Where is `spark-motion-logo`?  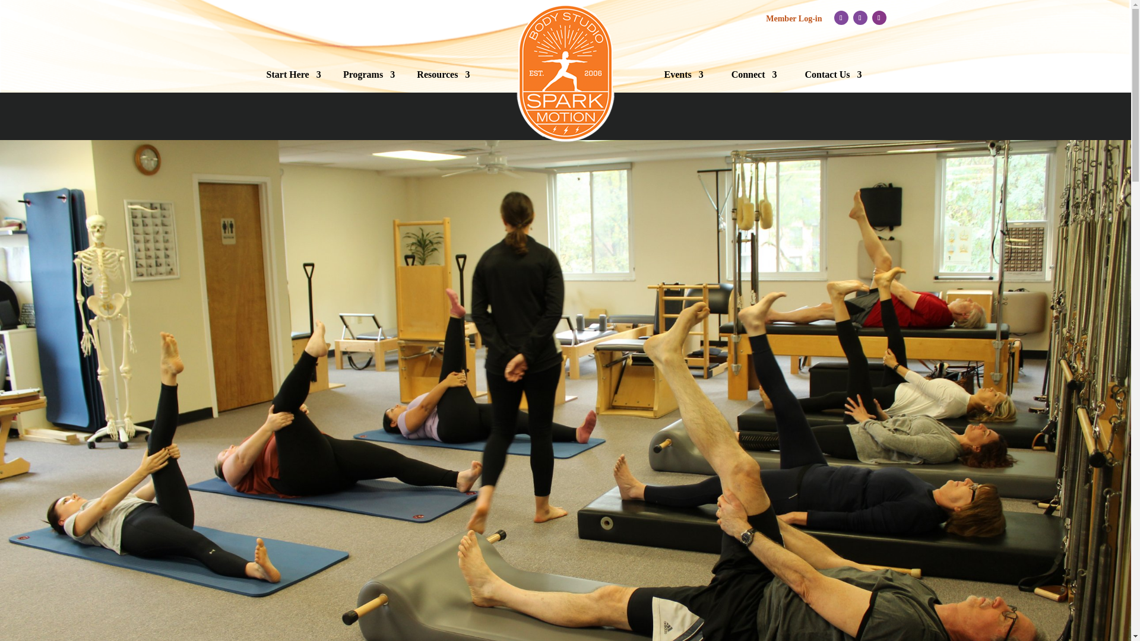
spark-motion-logo is located at coordinates (565, 72).